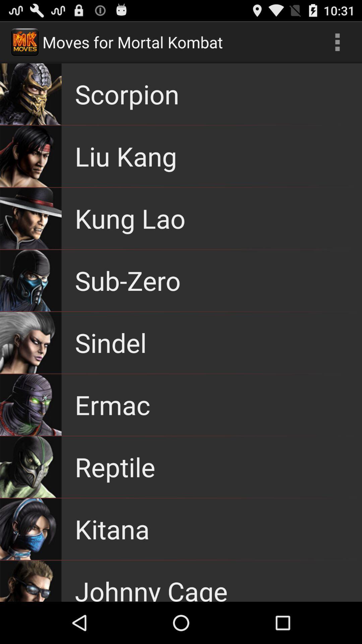 This screenshot has height=644, width=362. I want to click on select the icon at the top right corner, so click(337, 42).